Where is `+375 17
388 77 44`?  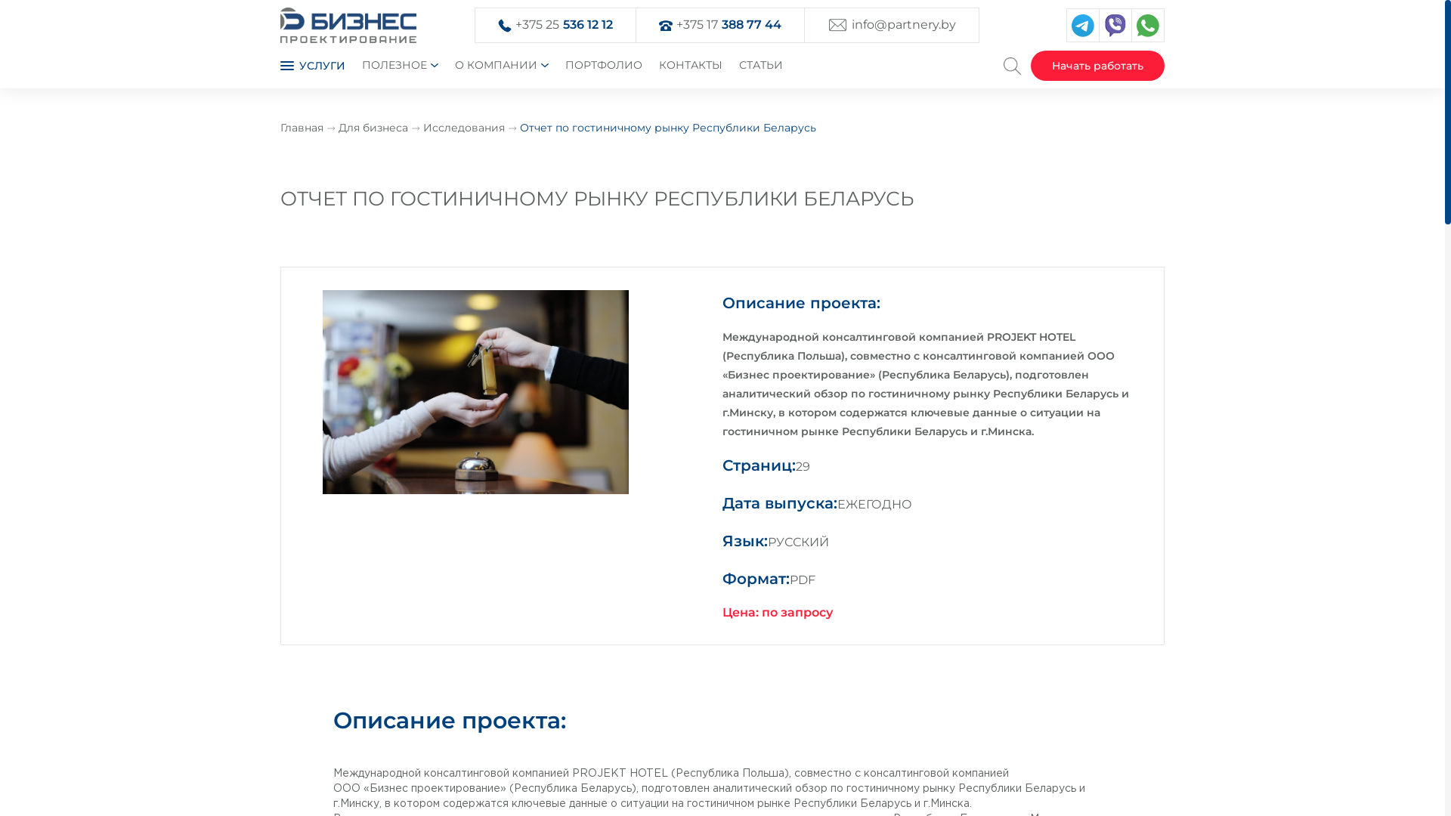
+375 17
388 77 44 is located at coordinates (729, 26).